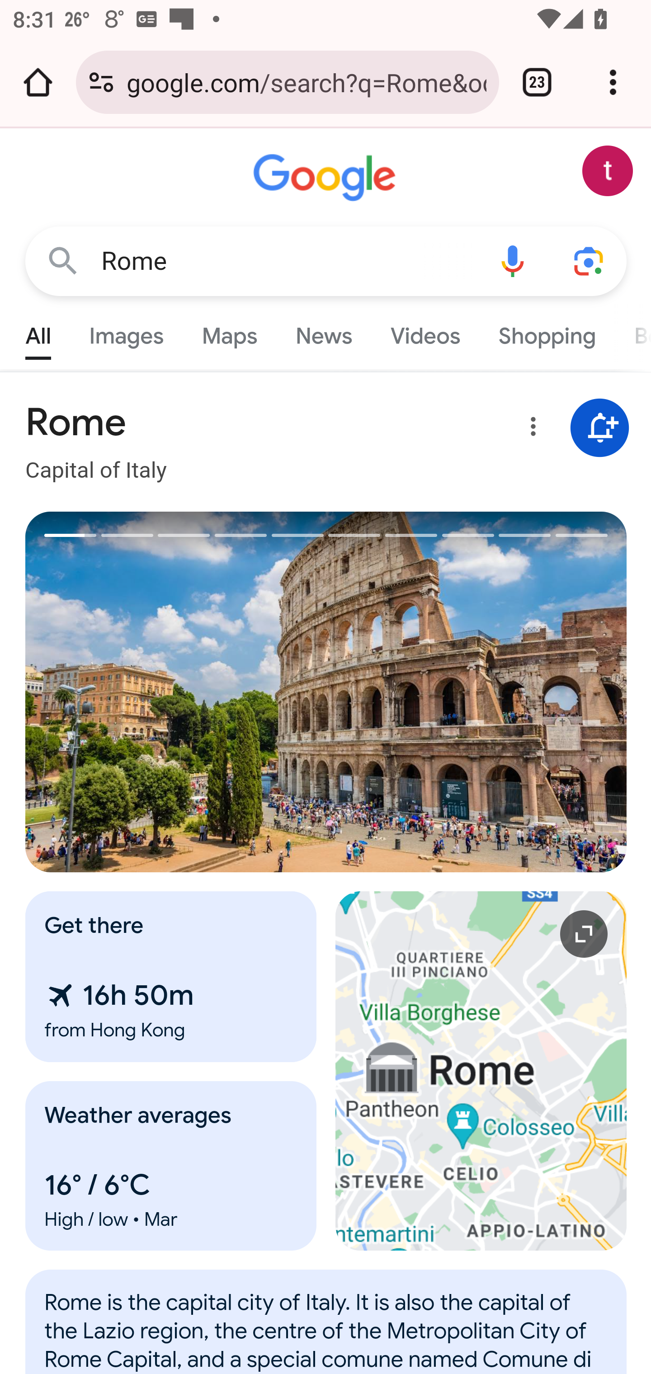  Describe the element at coordinates (530, 429) in the screenshot. I see `More options` at that location.